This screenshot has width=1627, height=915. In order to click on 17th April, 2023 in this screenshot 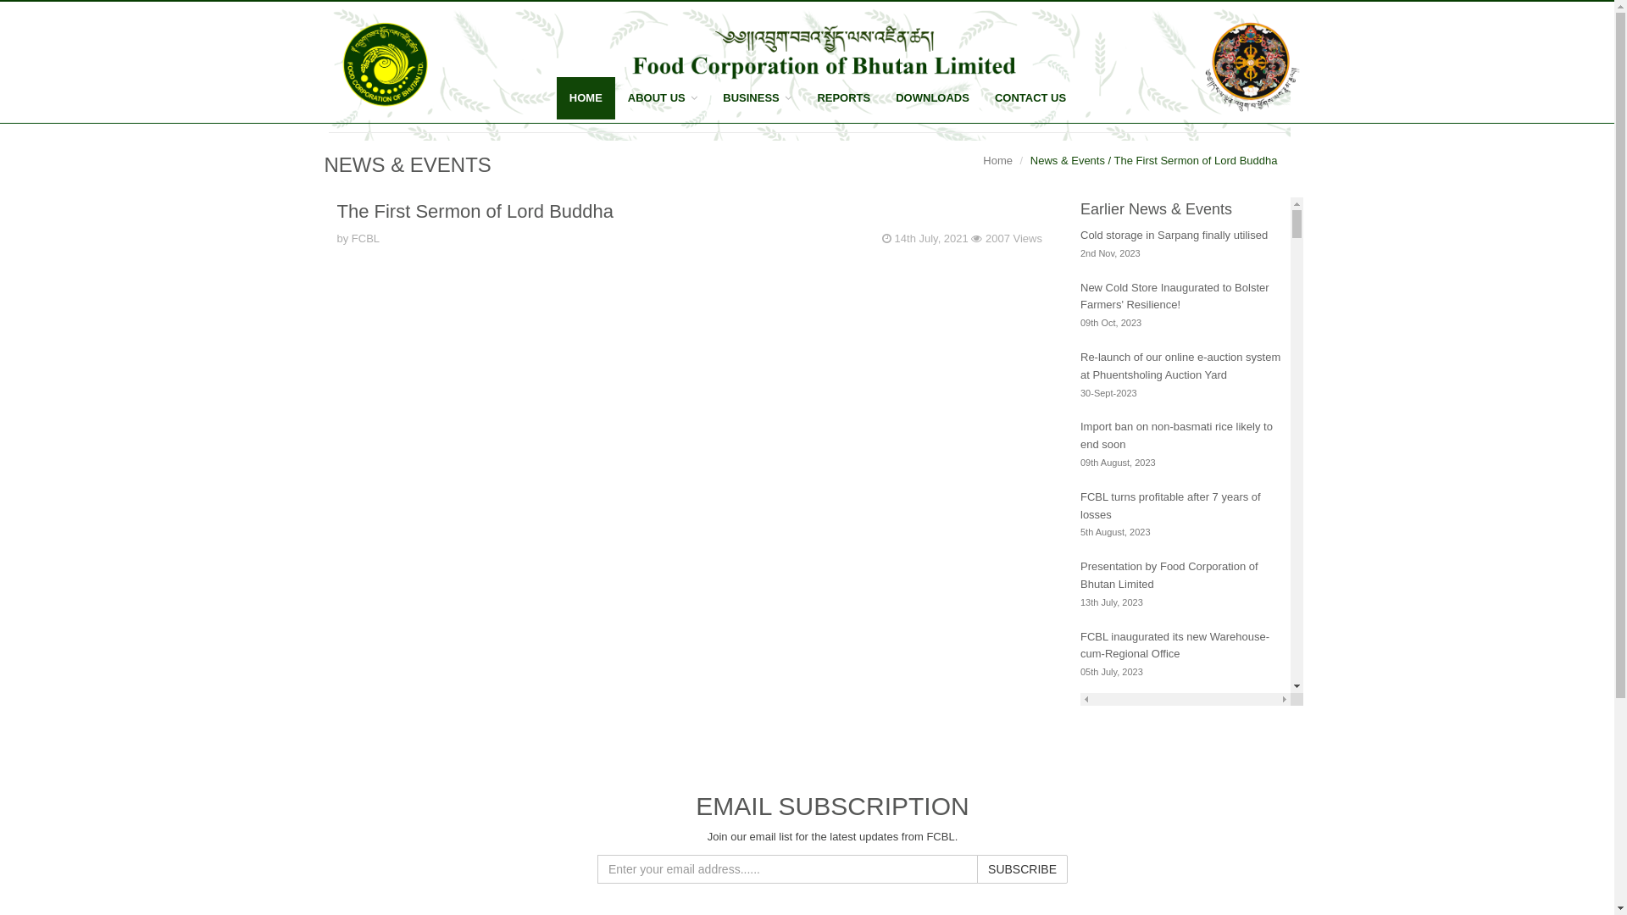, I will do `click(1113, 881)`.